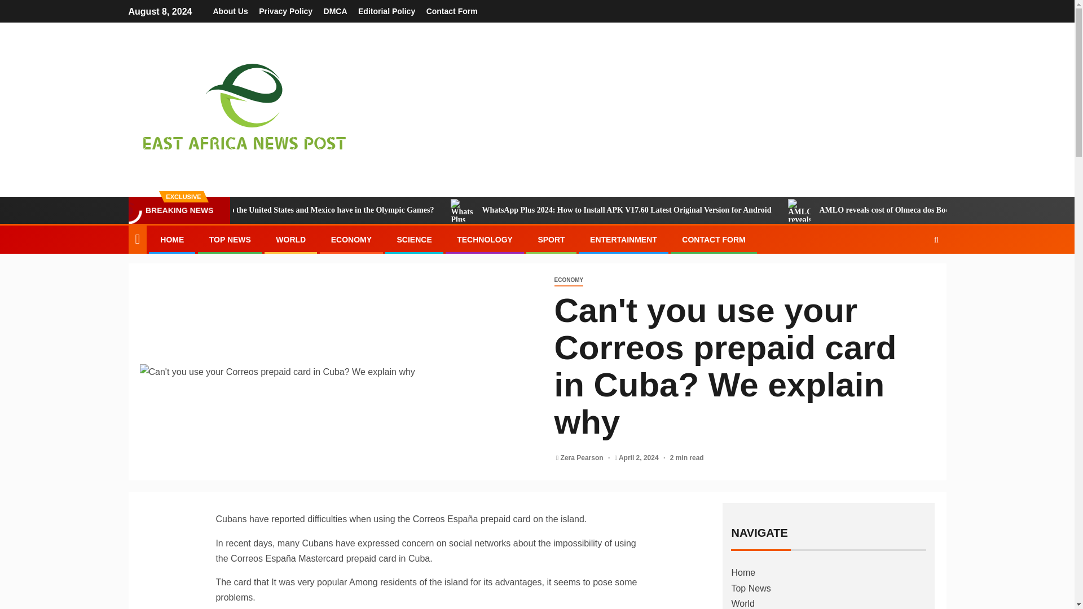 This screenshot has height=609, width=1083. I want to click on ECONOMY, so click(569, 280).